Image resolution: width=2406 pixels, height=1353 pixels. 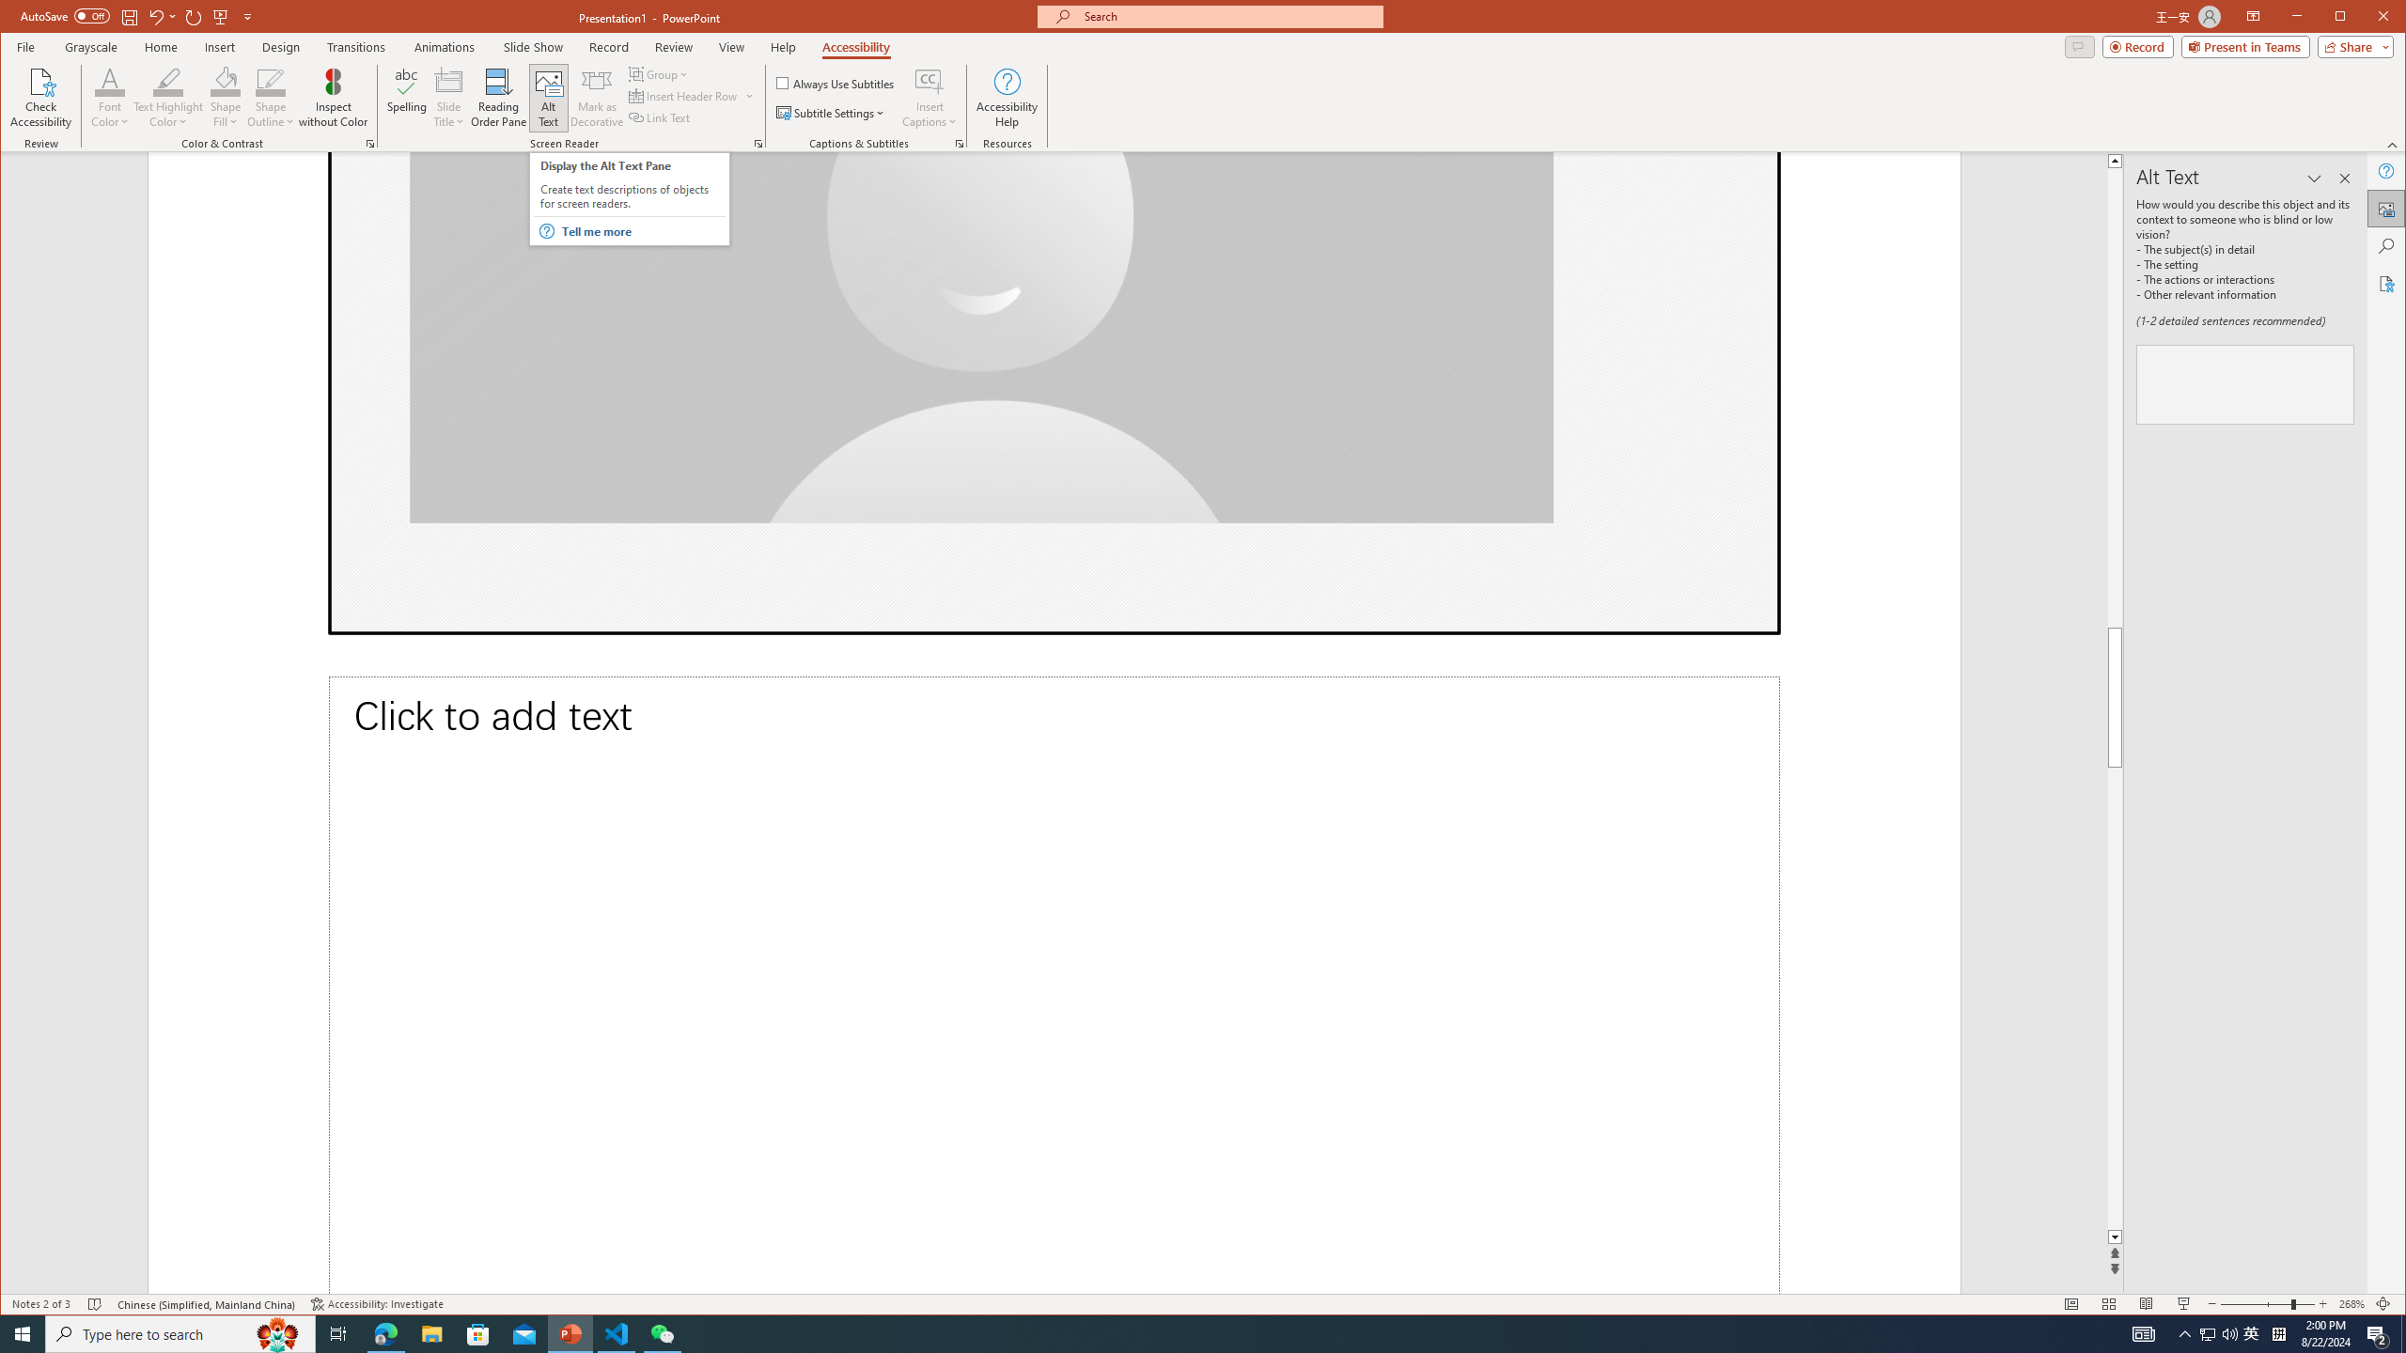 What do you see at coordinates (499, 98) in the screenshot?
I see `Reading Order Pane` at bounding box center [499, 98].